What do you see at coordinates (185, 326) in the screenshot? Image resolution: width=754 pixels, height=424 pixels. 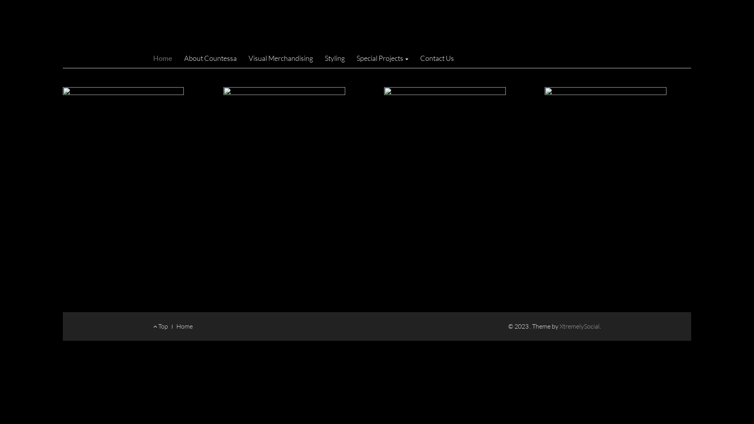 I see `Home` at bounding box center [185, 326].